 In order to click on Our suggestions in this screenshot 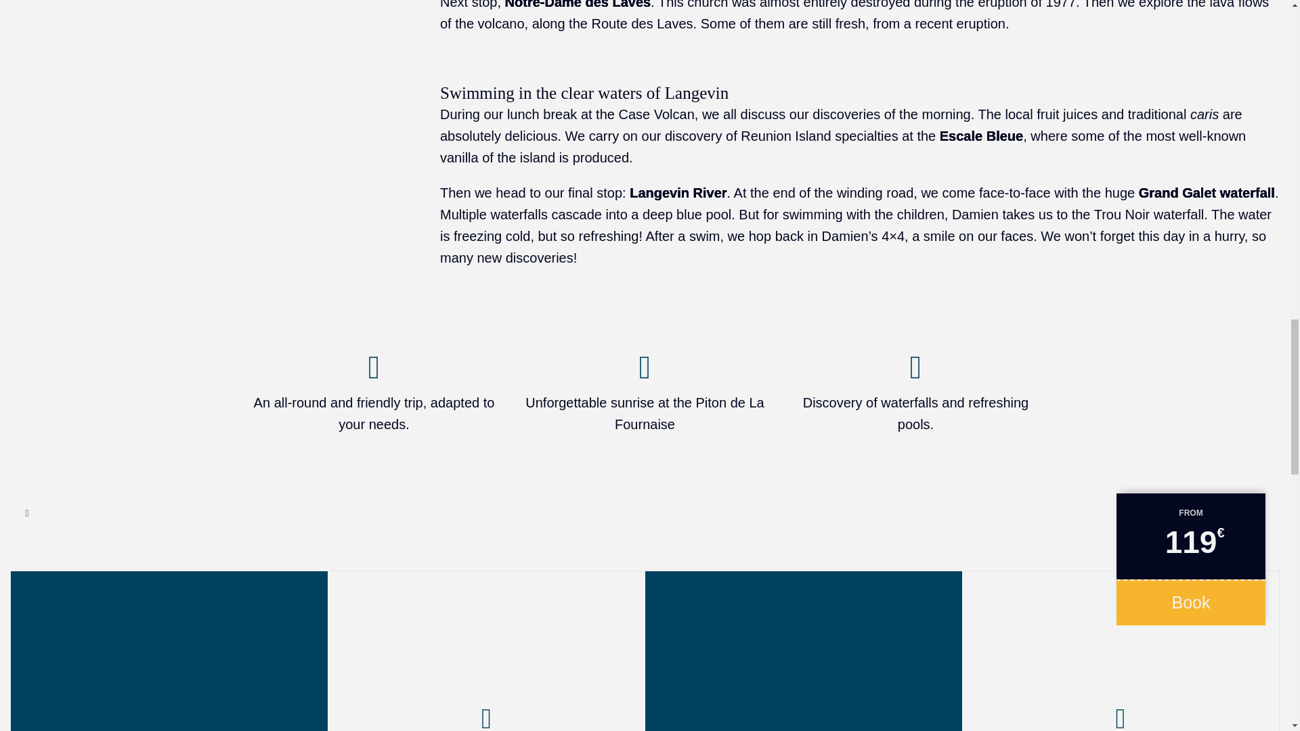, I will do `click(1120, 651)`.